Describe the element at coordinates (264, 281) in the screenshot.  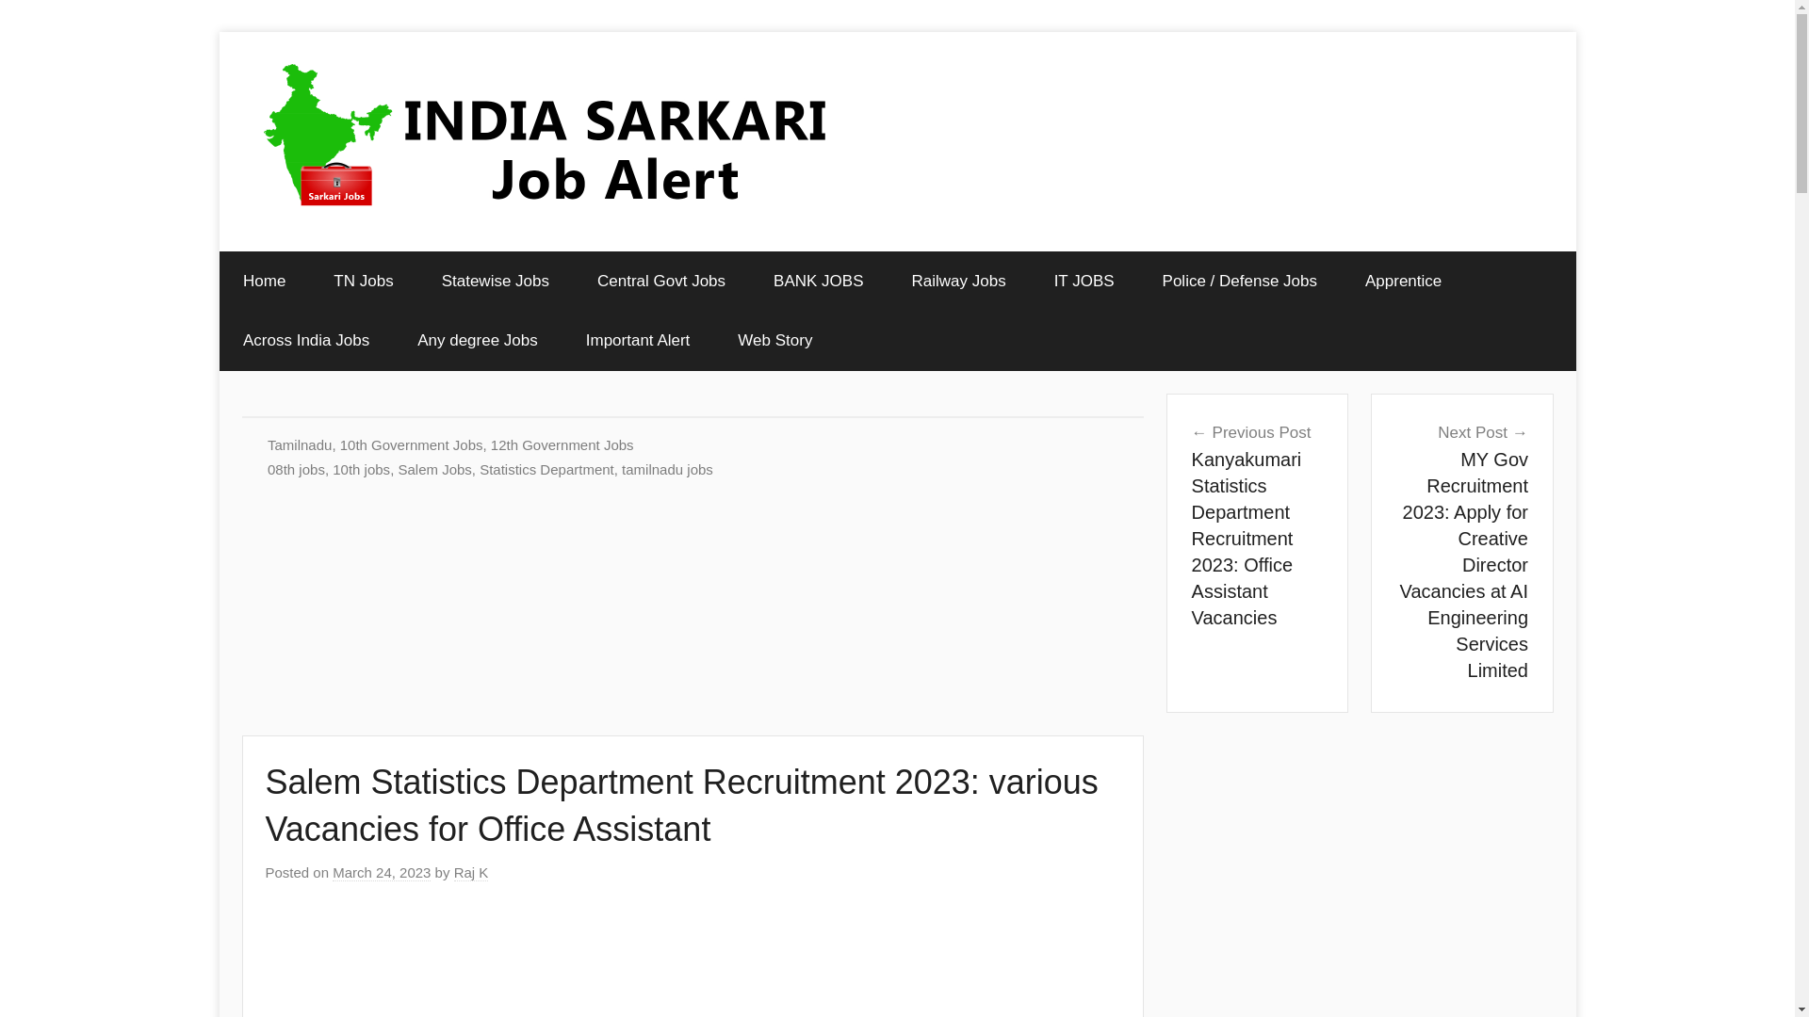
I see `Home` at that location.